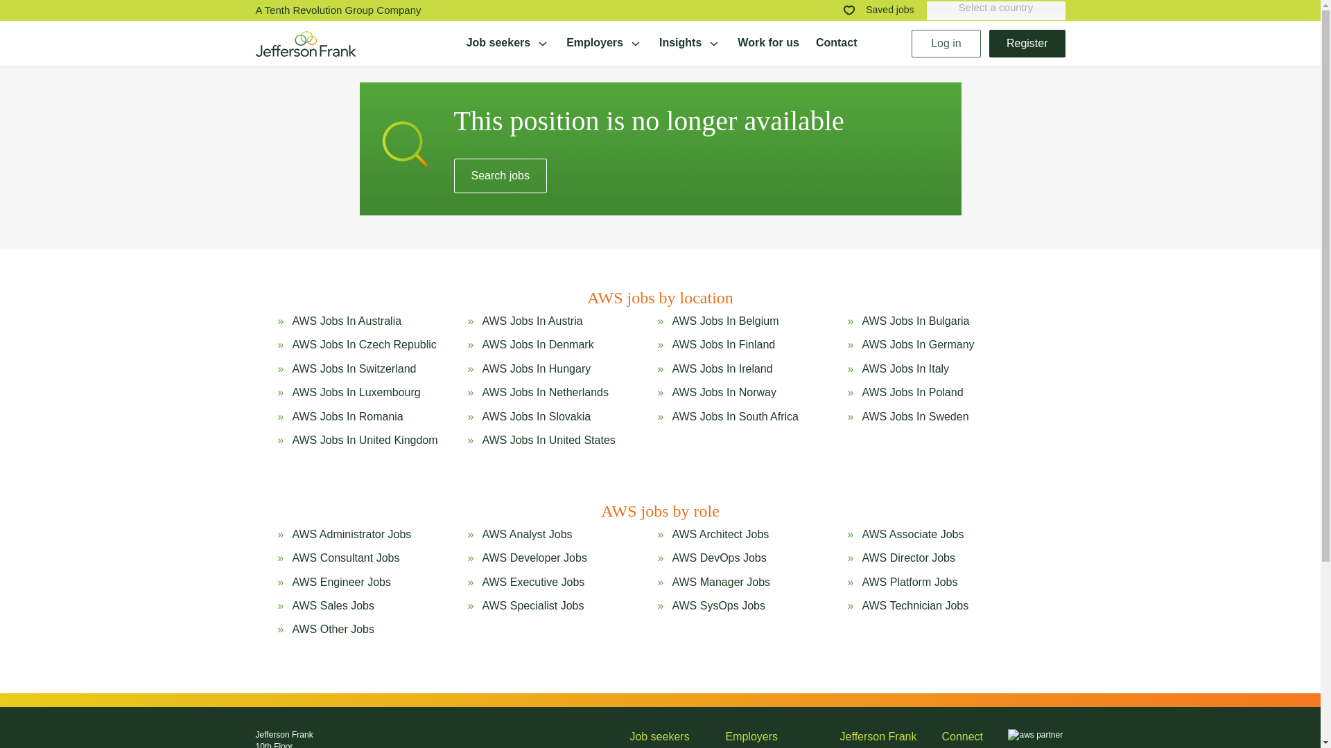 This screenshot has height=748, width=1331. I want to click on Select a country, so click(995, 8).